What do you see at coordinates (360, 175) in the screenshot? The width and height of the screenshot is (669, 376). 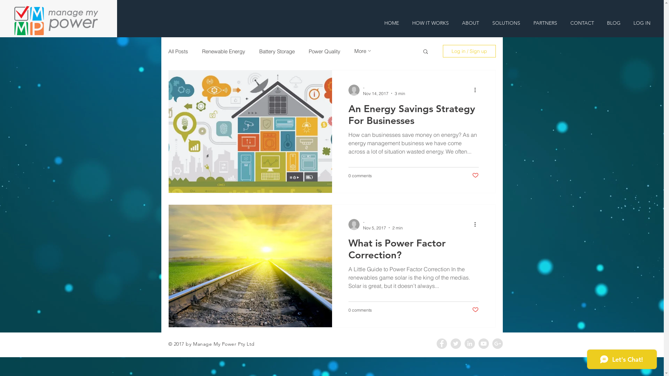 I see `0 comments` at bounding box center [360, 175].